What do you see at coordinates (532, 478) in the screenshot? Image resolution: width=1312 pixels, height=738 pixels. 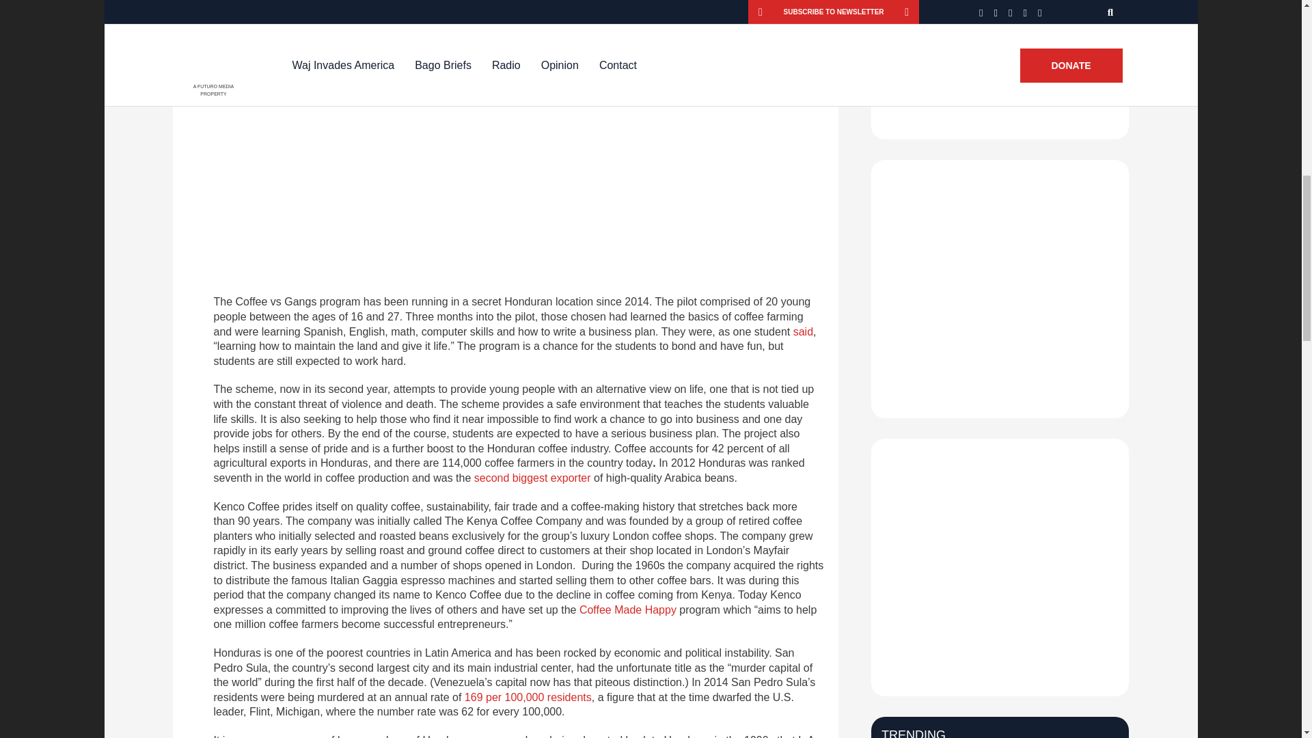 I see `second biggest exporter` at bounding box center [532, 478].